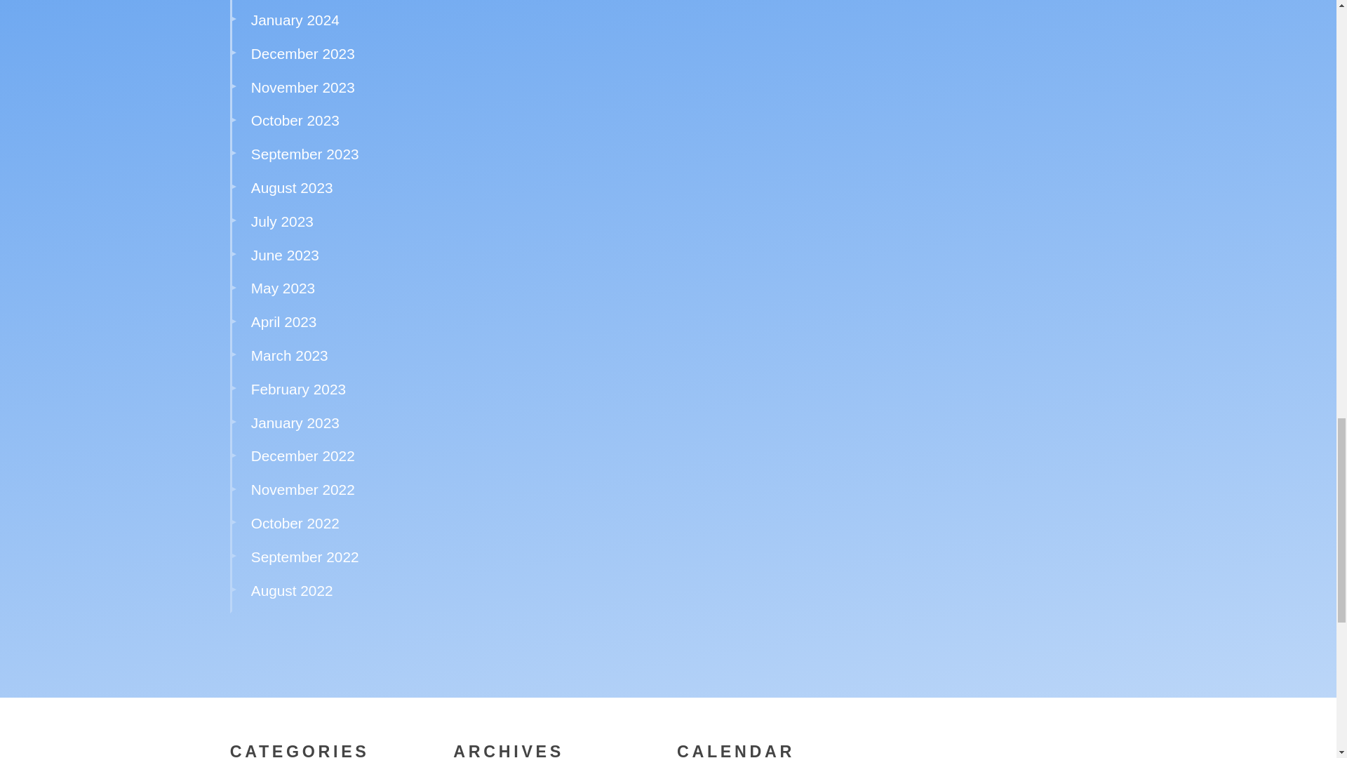  What do you see at coordinates (292, 591) in the screenshot?
I see `August 2022` at bounding box center [292, 591].